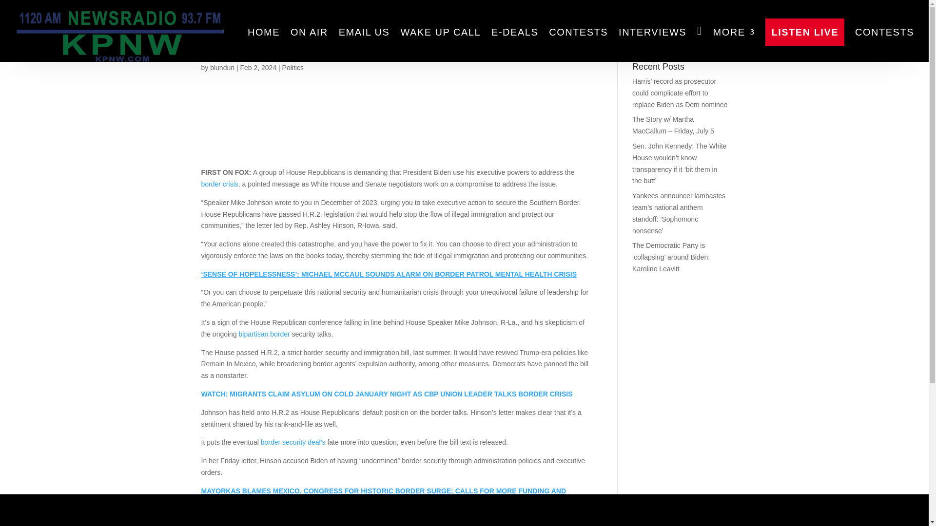  Describe the element at coordinates (652, 32) in the screenshot. I see `INTERVIEWS` at that location.